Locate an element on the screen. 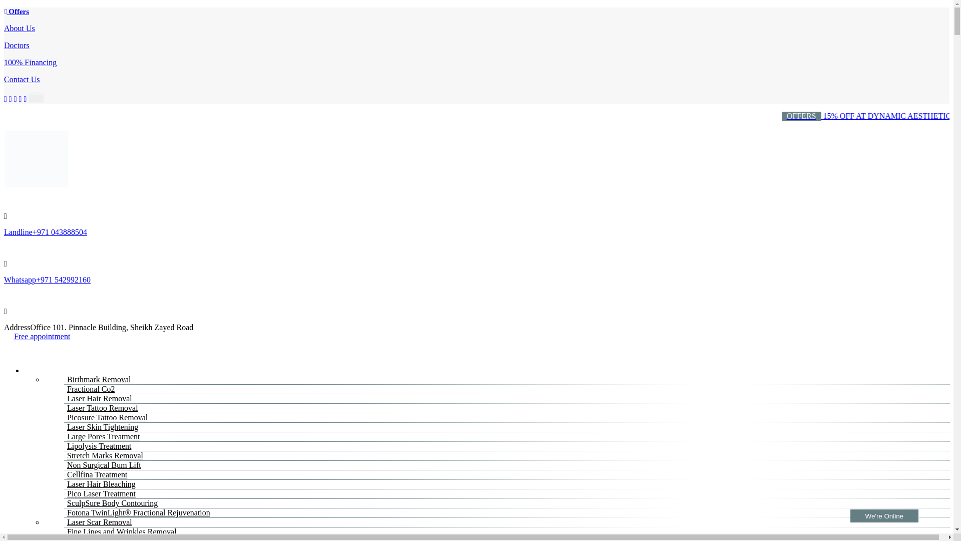 The width and height of the screenshot is (961, 541). Laser Hair Removal is located at coordinates (100, 398).